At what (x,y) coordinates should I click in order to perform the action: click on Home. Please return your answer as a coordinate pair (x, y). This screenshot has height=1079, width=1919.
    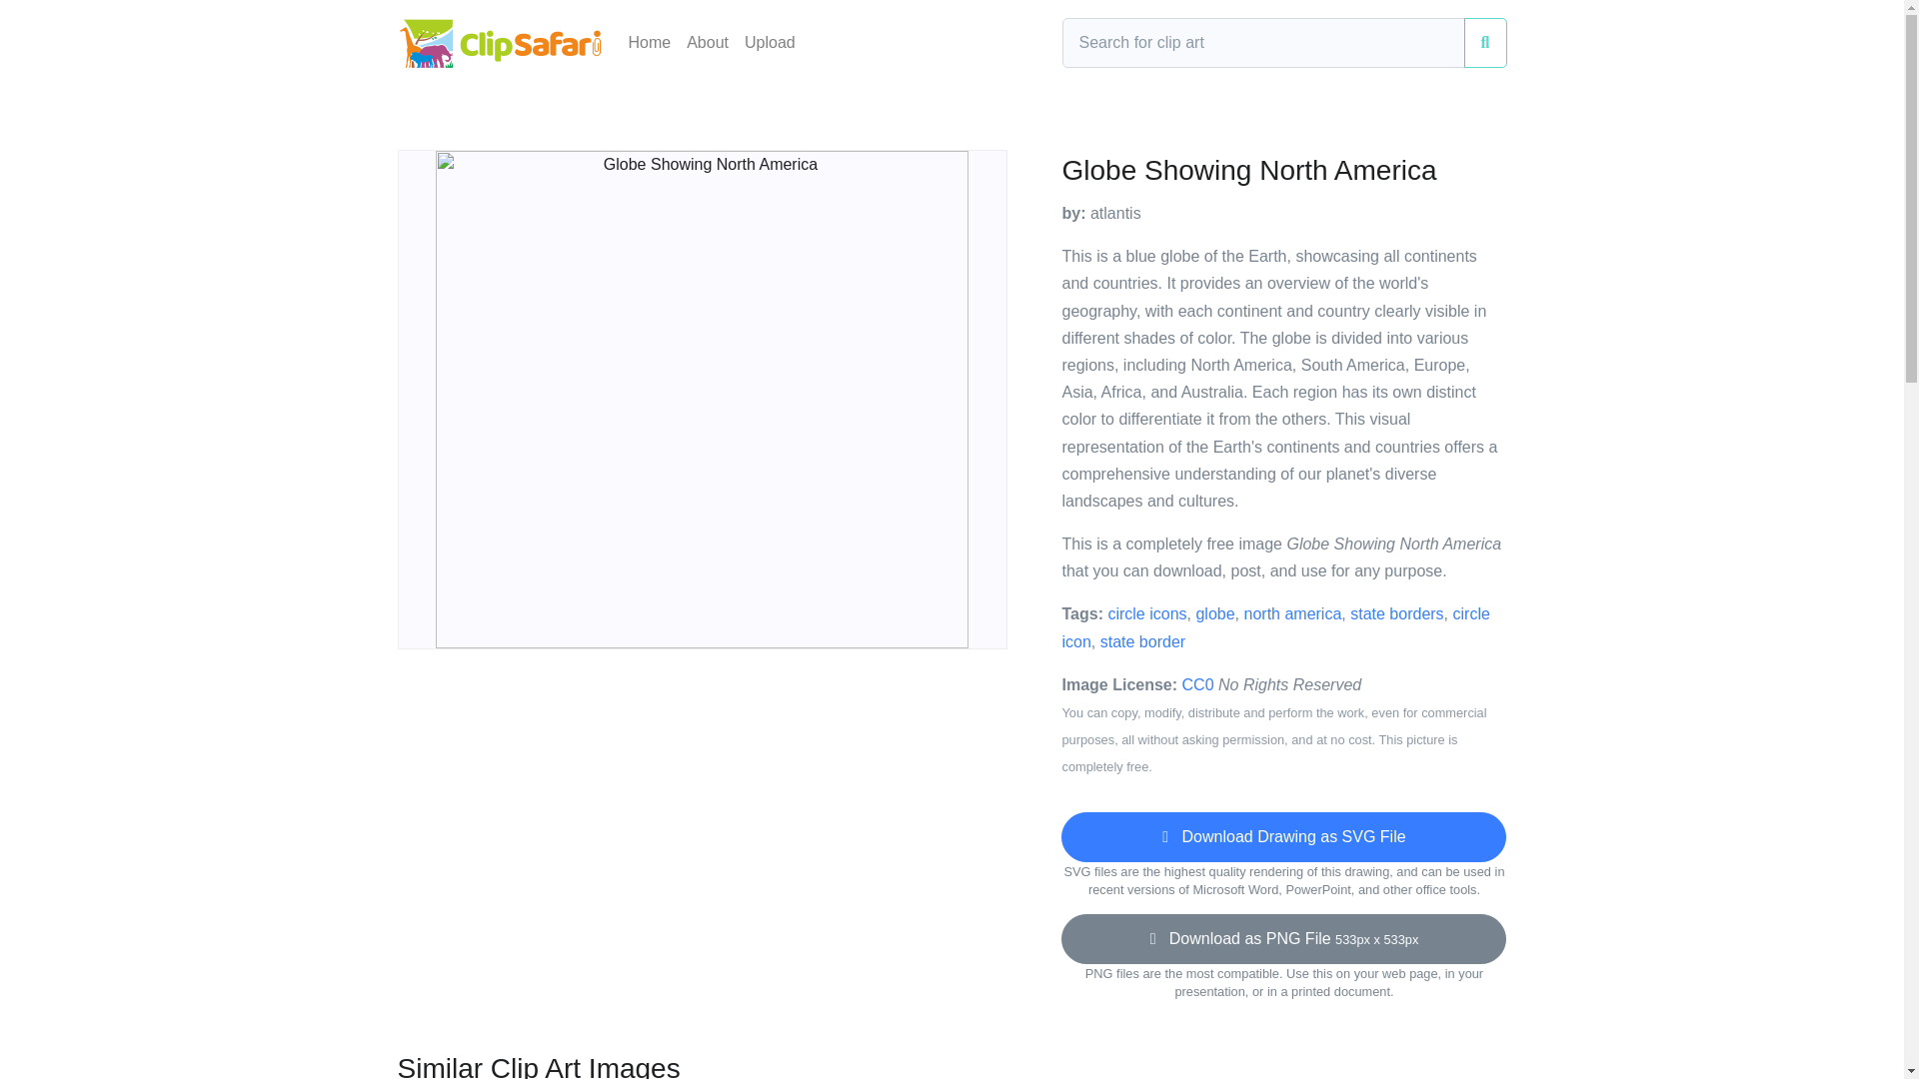
    Looking at the image, I should click on (650, 42).